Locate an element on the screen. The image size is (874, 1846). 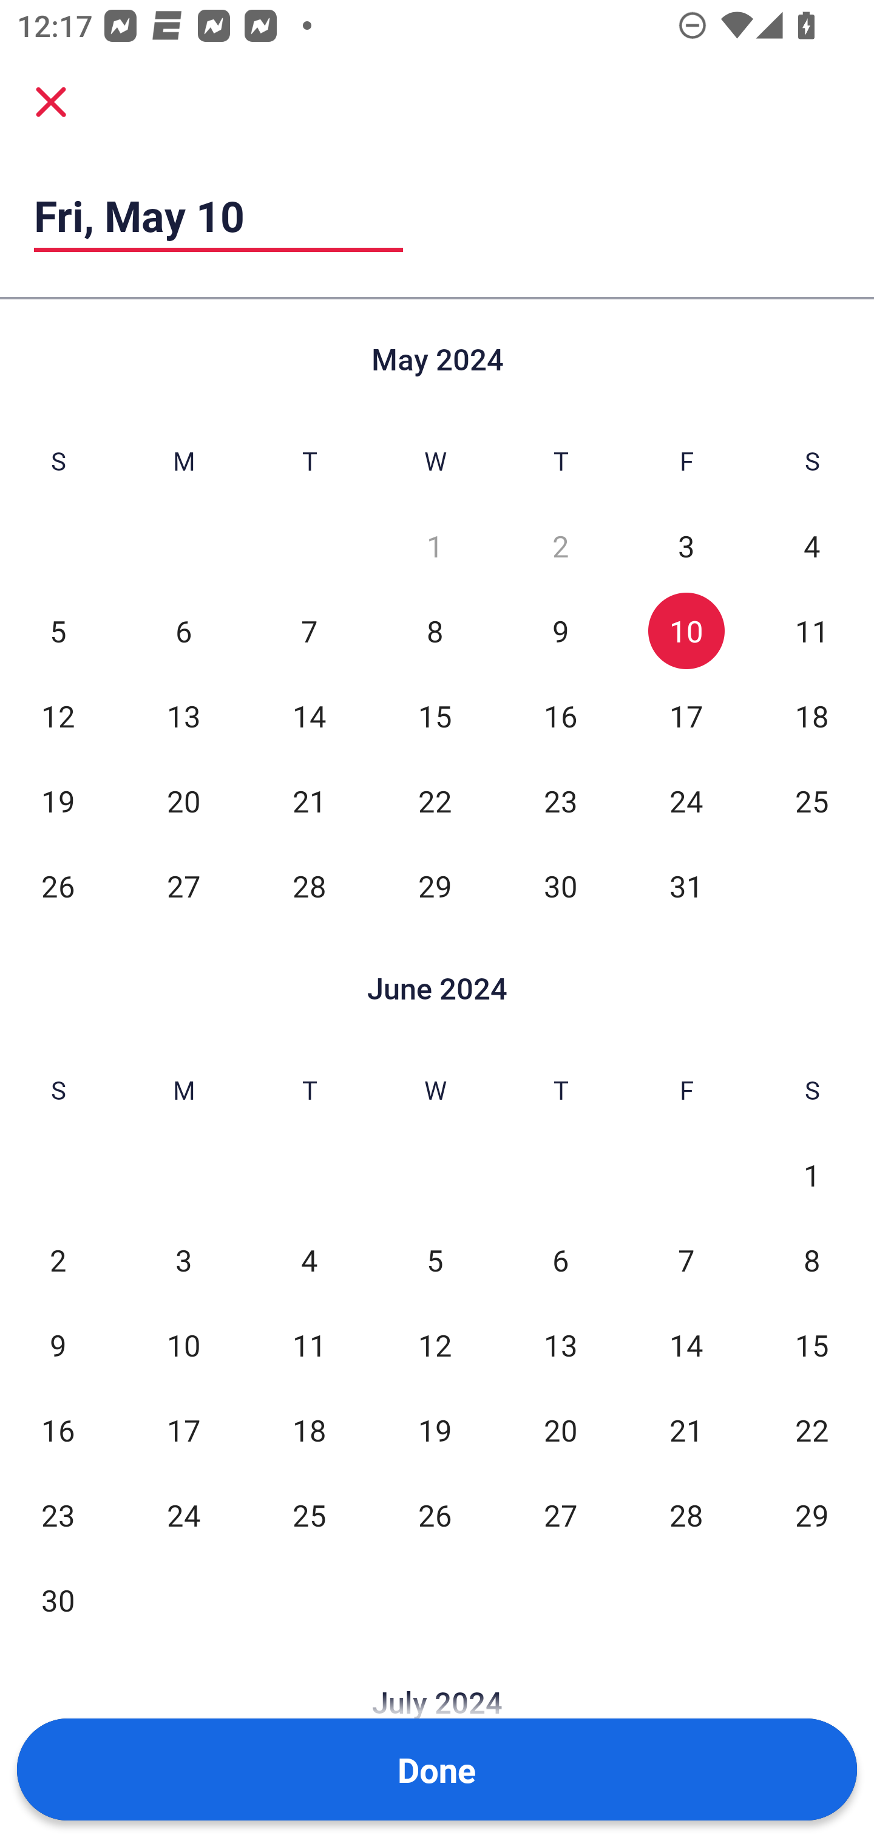
13 Mon, May 13, Not Selected is located at coordinates (183, 716).